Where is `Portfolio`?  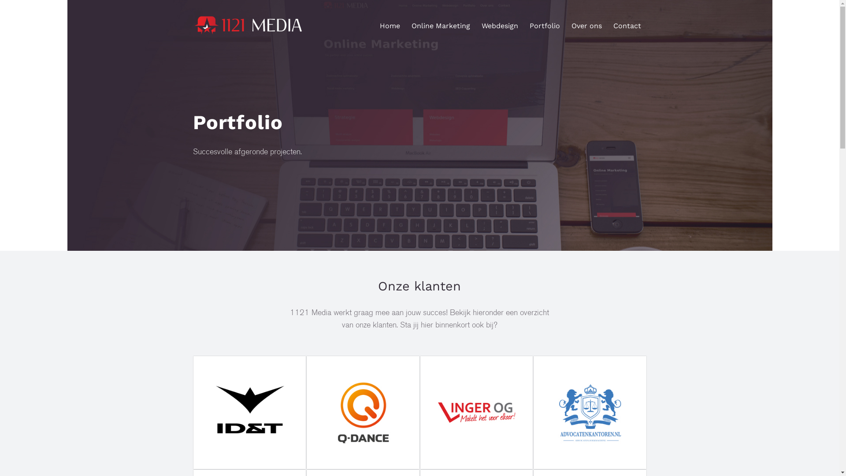
Portfolio is located at coordinates (545, 26).